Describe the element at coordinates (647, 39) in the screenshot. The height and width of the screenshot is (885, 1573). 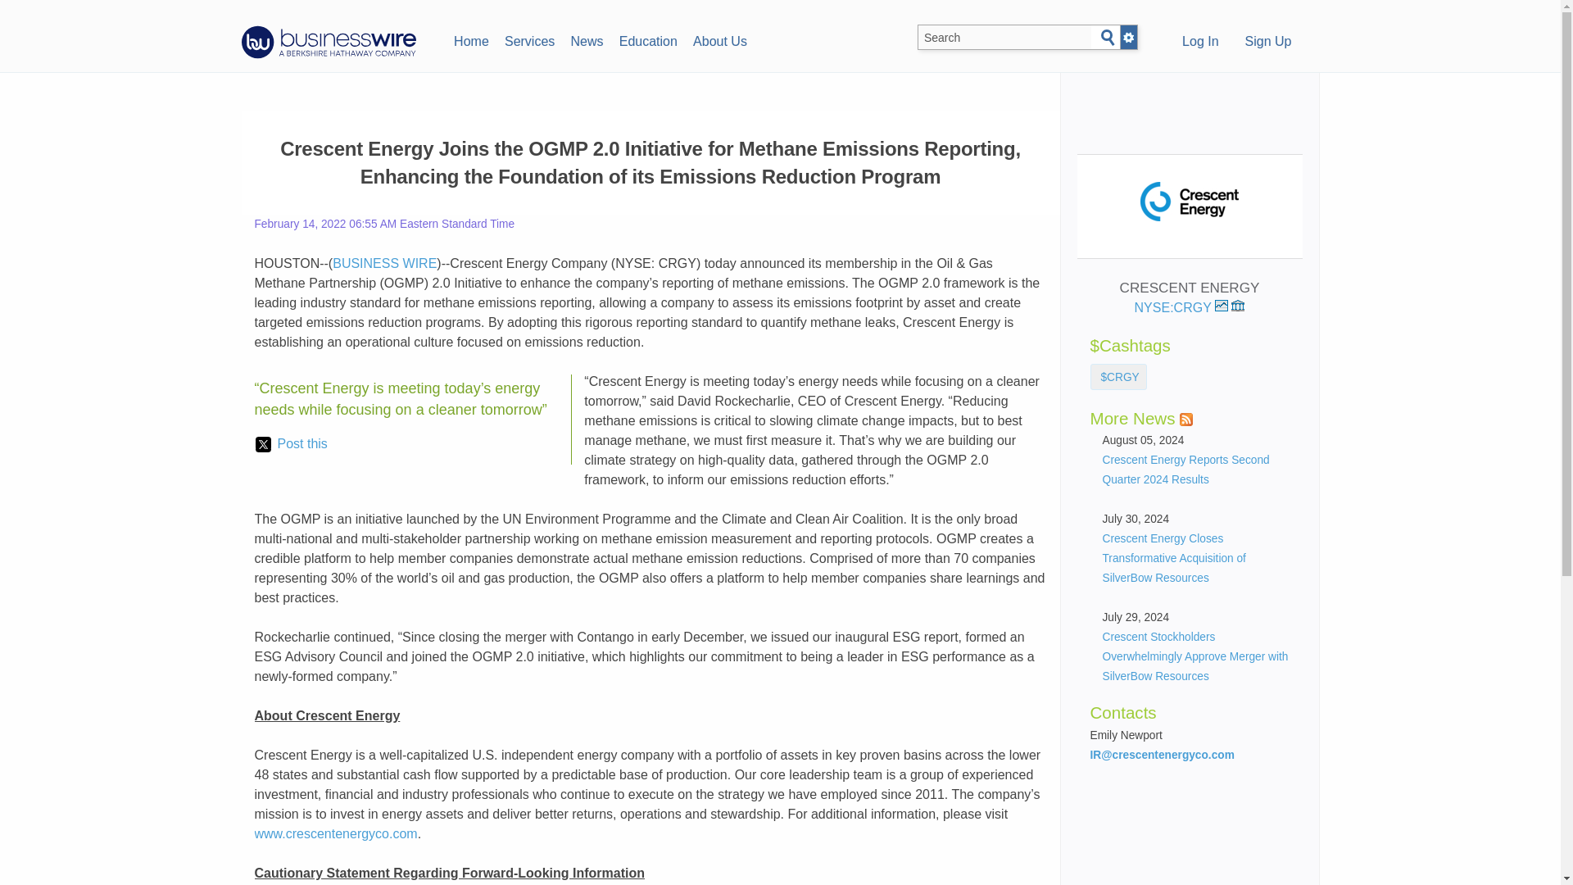
I see `Education` at that location.